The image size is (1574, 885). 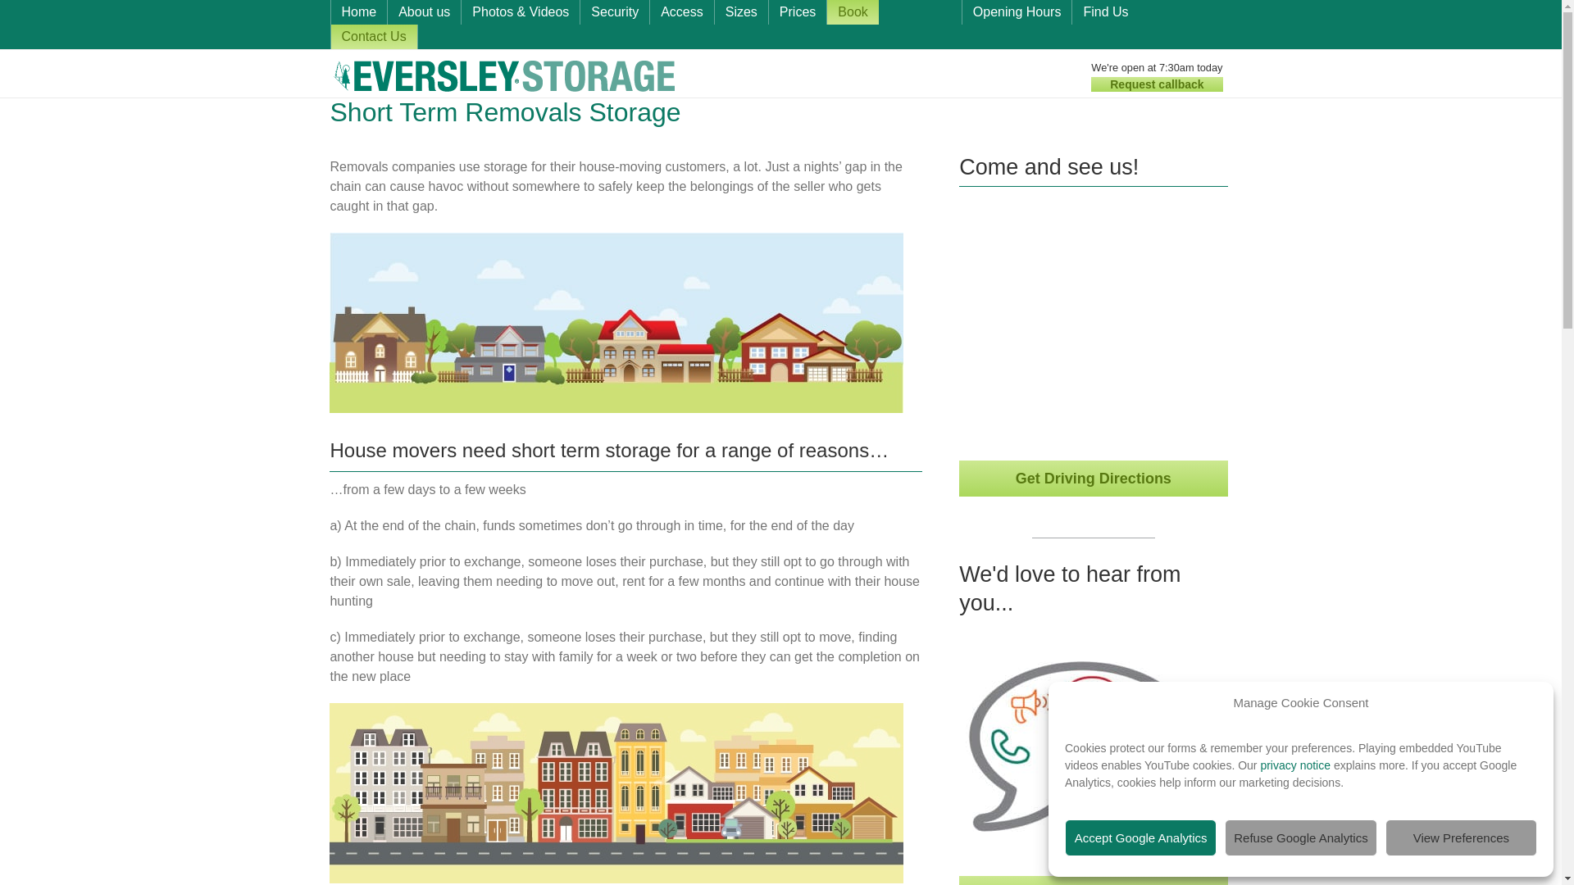 I want to click on Security, so click(x=615, y=12).